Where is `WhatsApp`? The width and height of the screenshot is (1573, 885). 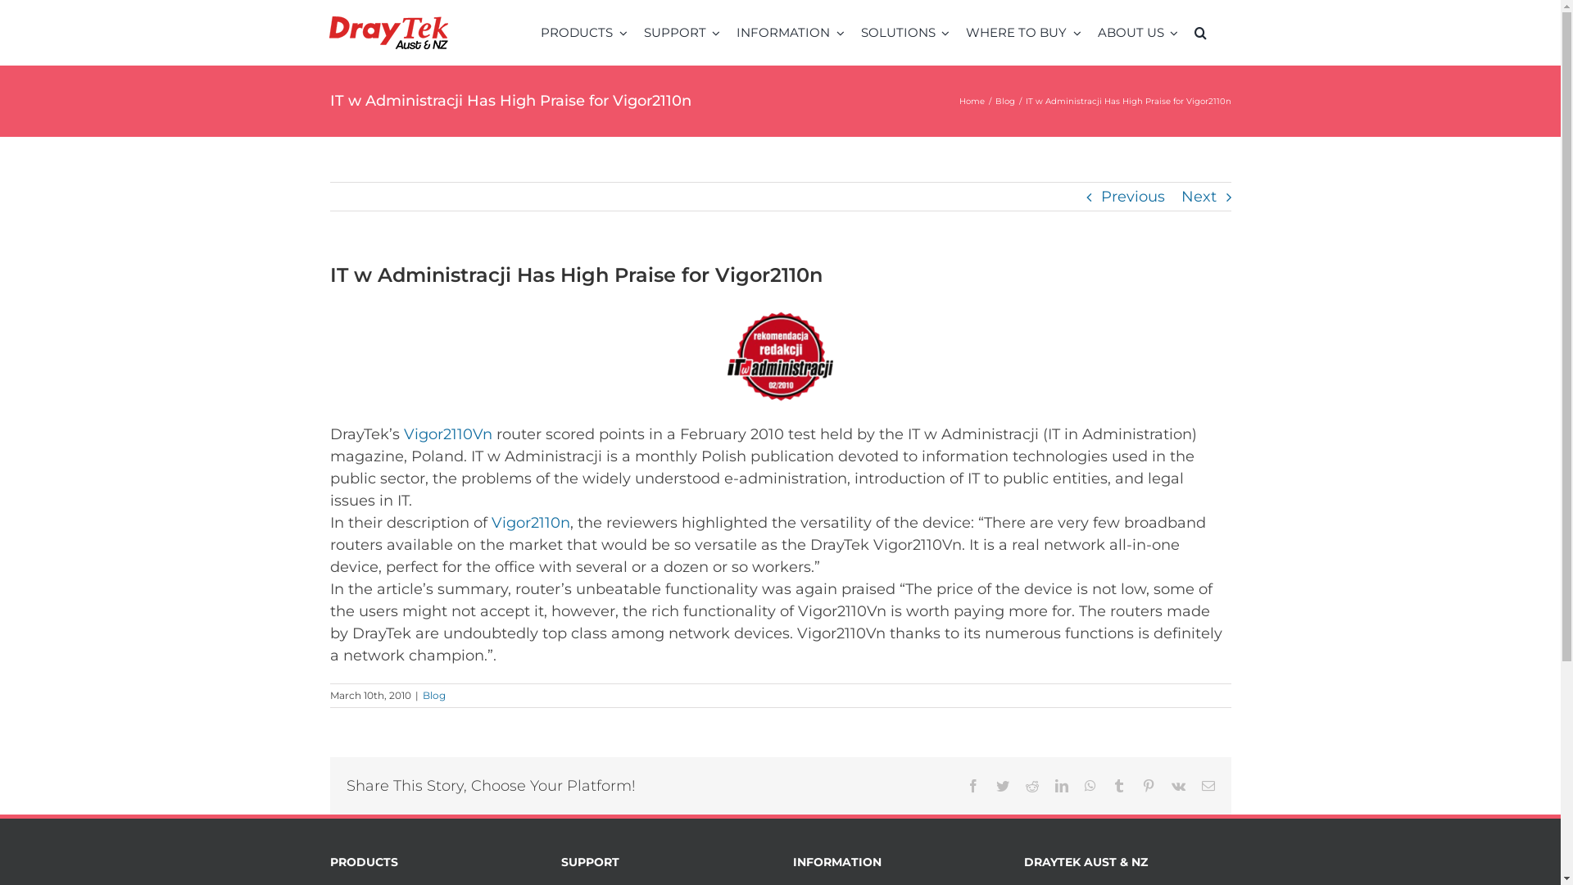
WhatsApp is located at coordinates (1090, 786).